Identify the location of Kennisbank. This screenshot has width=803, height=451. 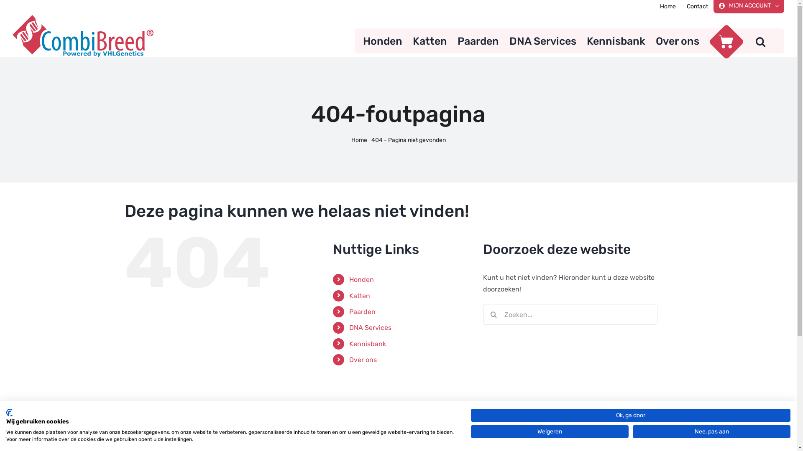
(616, 41).